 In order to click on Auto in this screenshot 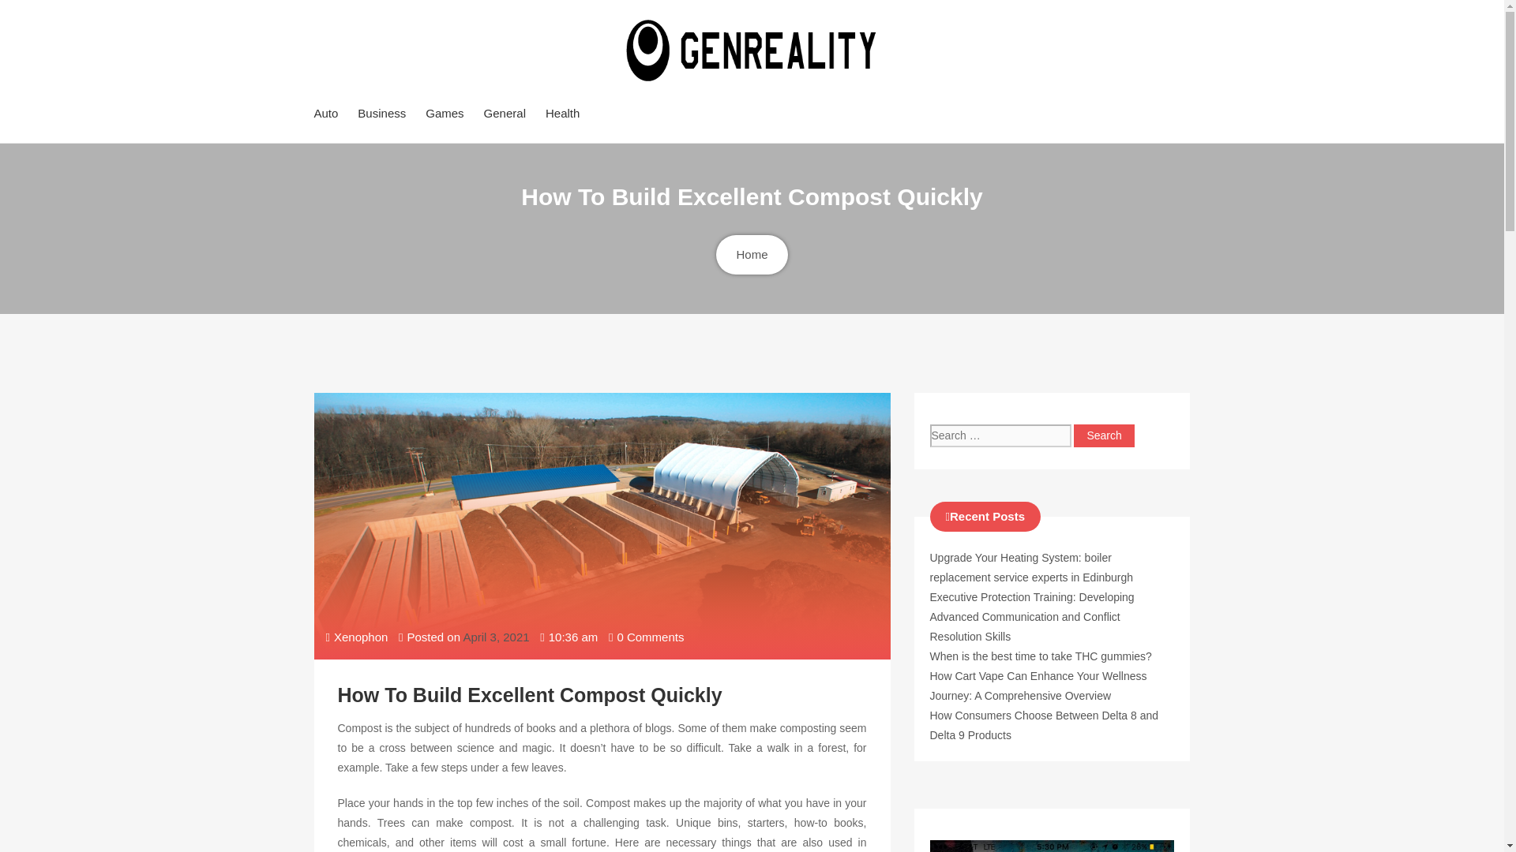, I will do `click(325, 112)`.